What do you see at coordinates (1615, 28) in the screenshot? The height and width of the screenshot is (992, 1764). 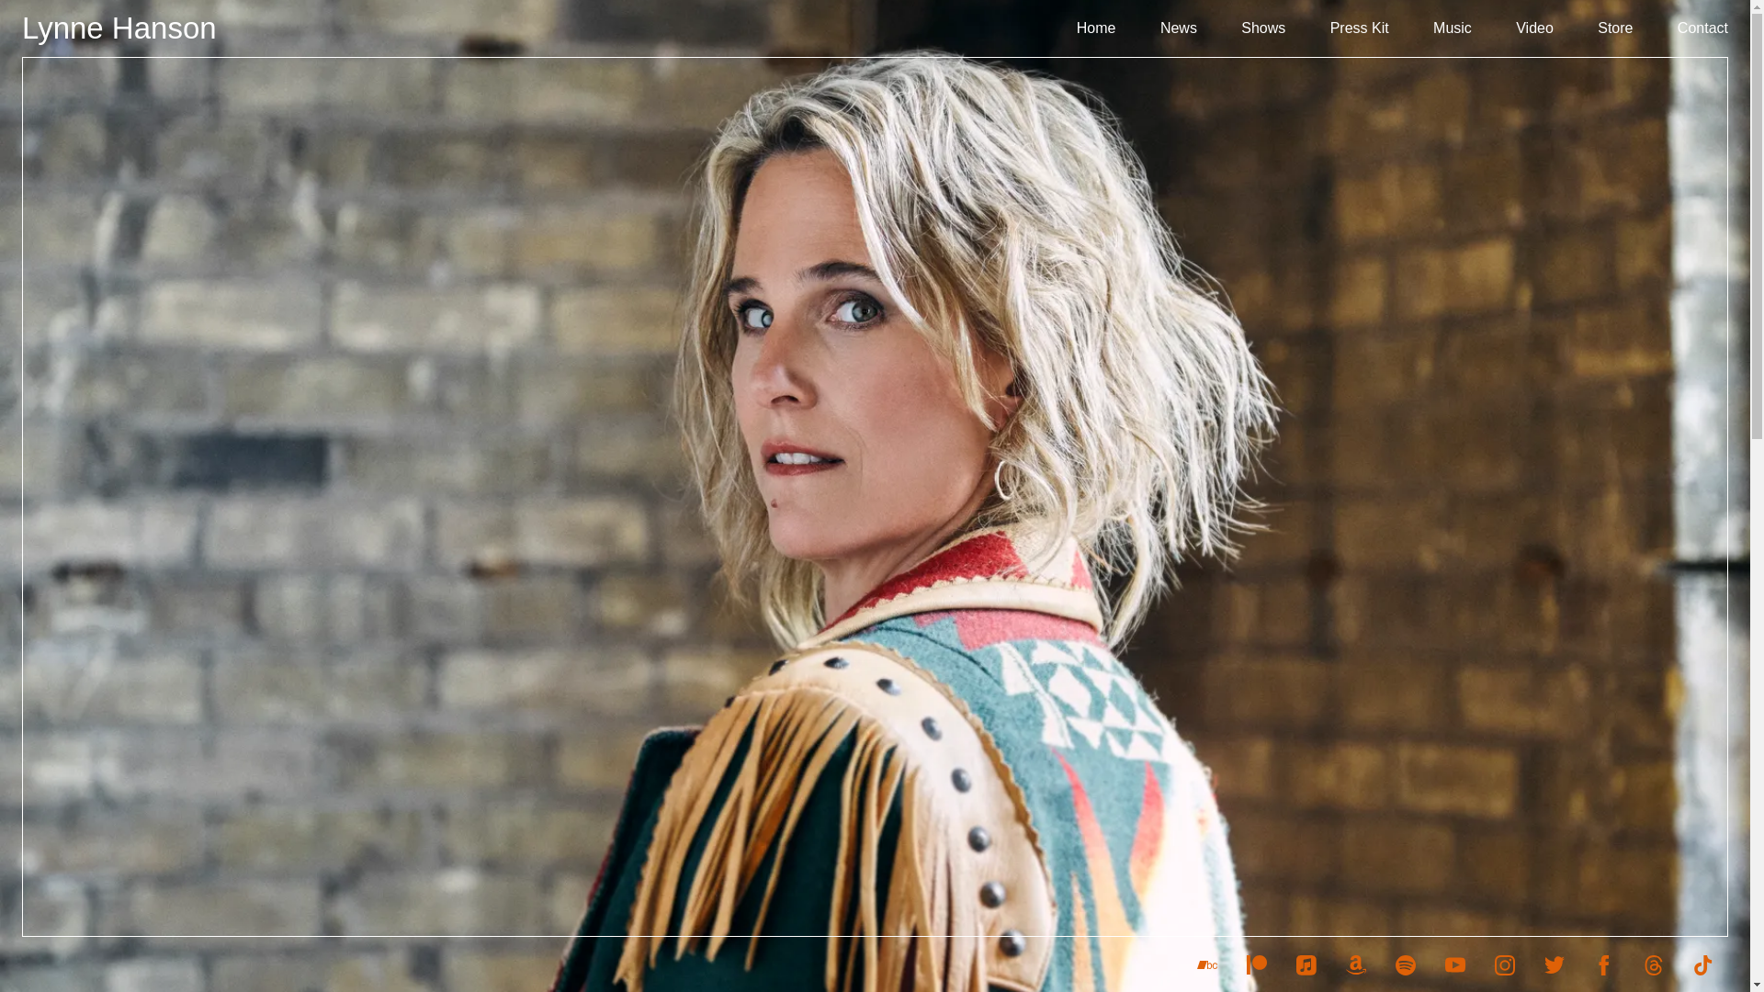 I see `Store` at bounding box center [1615, 28].